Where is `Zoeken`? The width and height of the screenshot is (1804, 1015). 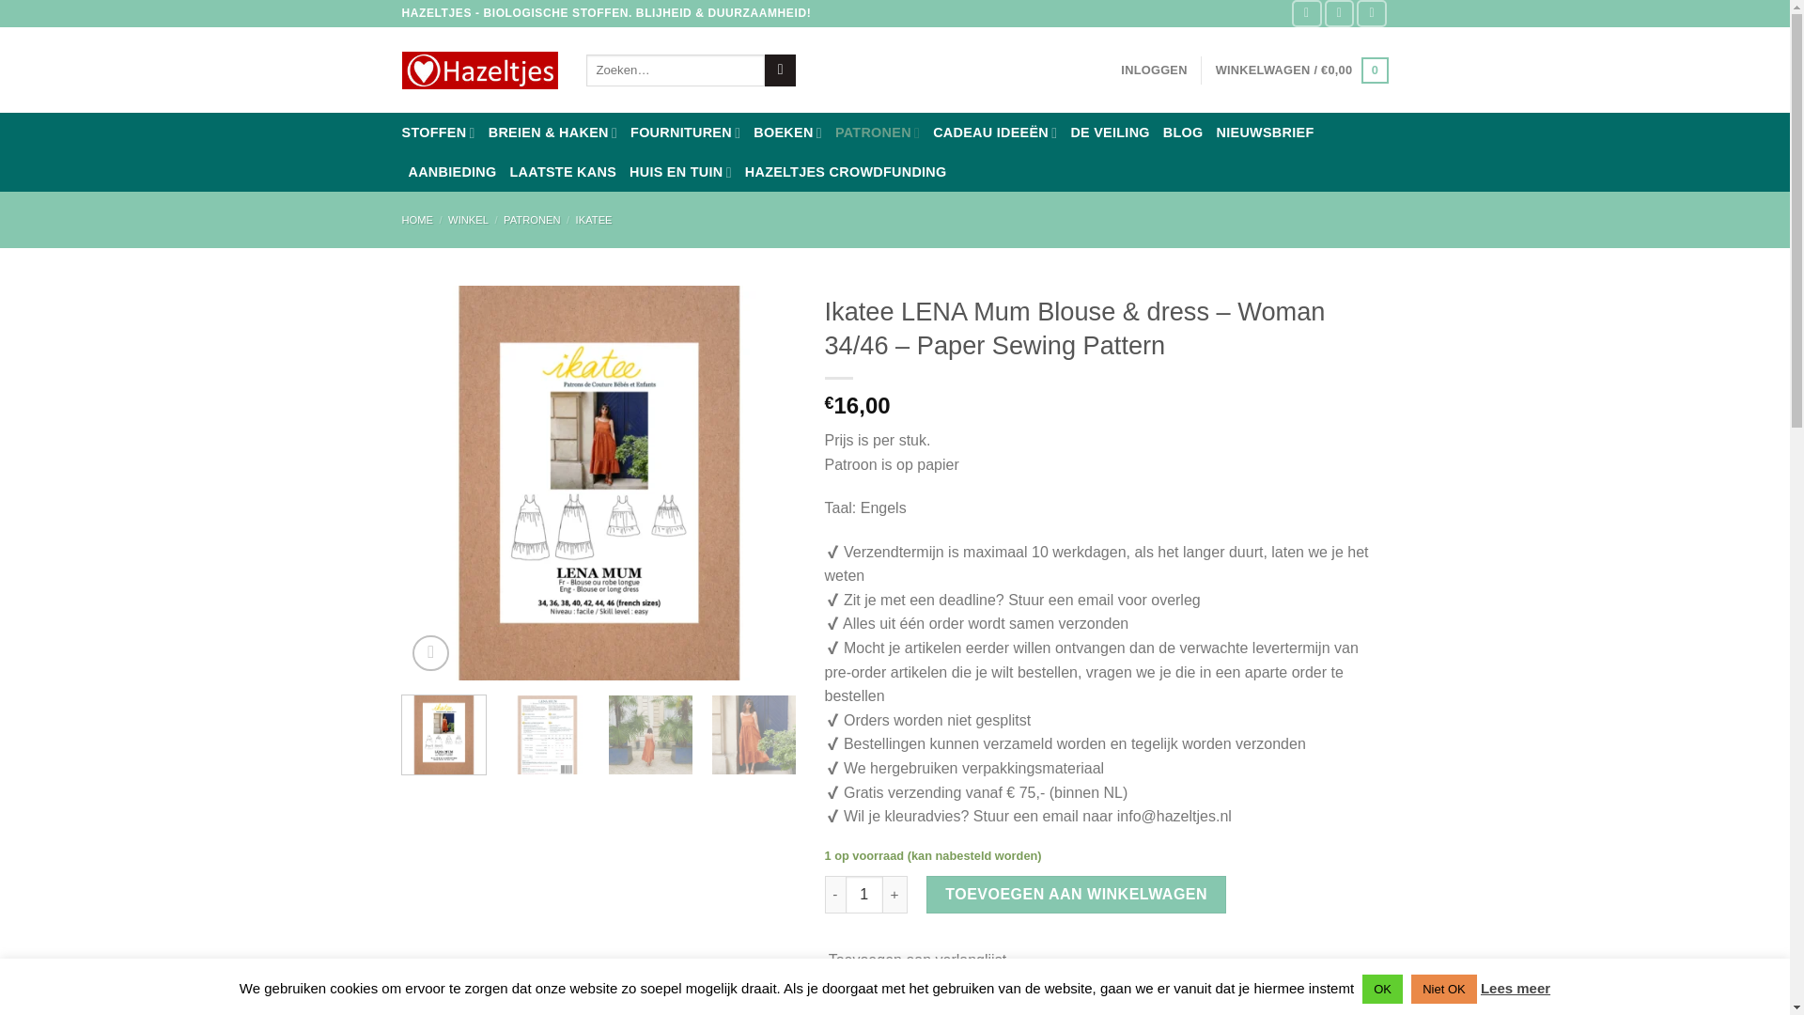
Zoeken is located at coordinates (780, 70).